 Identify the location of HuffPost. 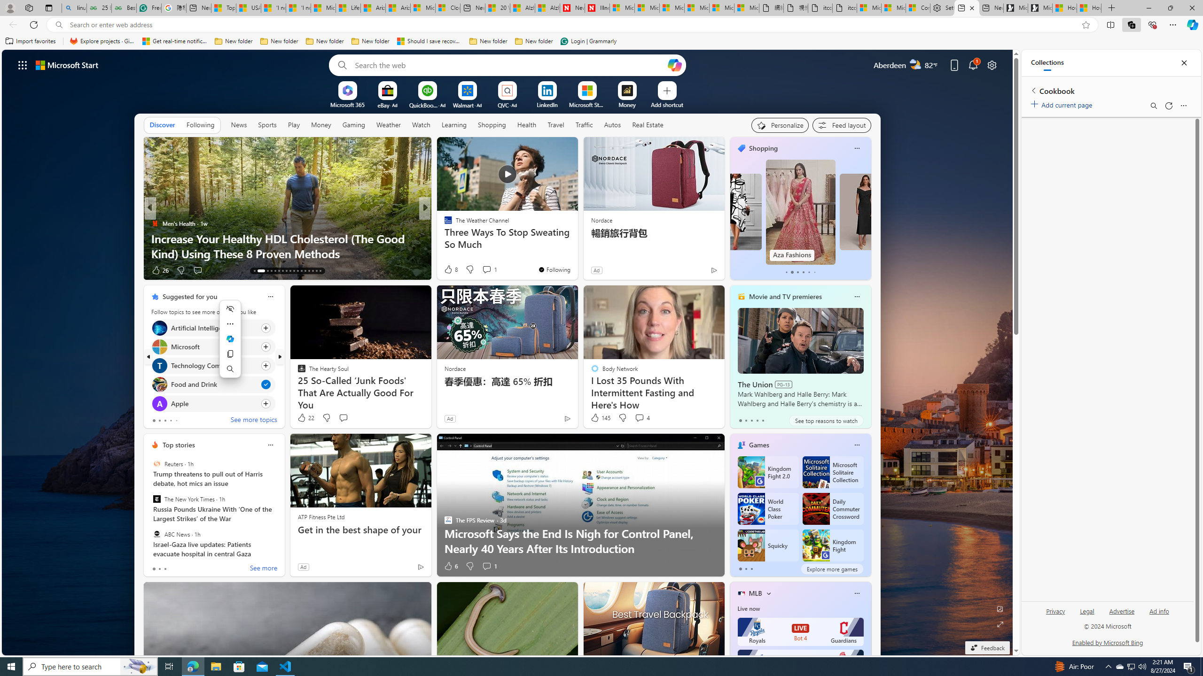
(444, 223).